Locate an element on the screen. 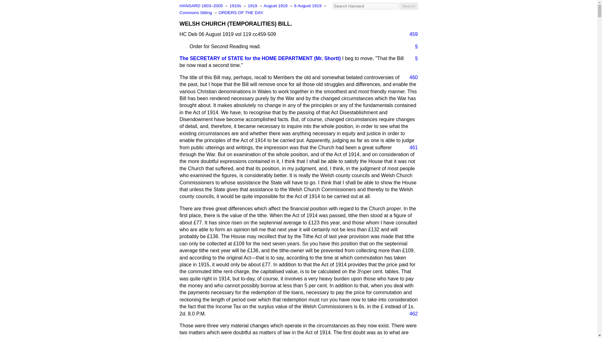 The image size is (602, 338). 462 is located at coordinates (411, 314).